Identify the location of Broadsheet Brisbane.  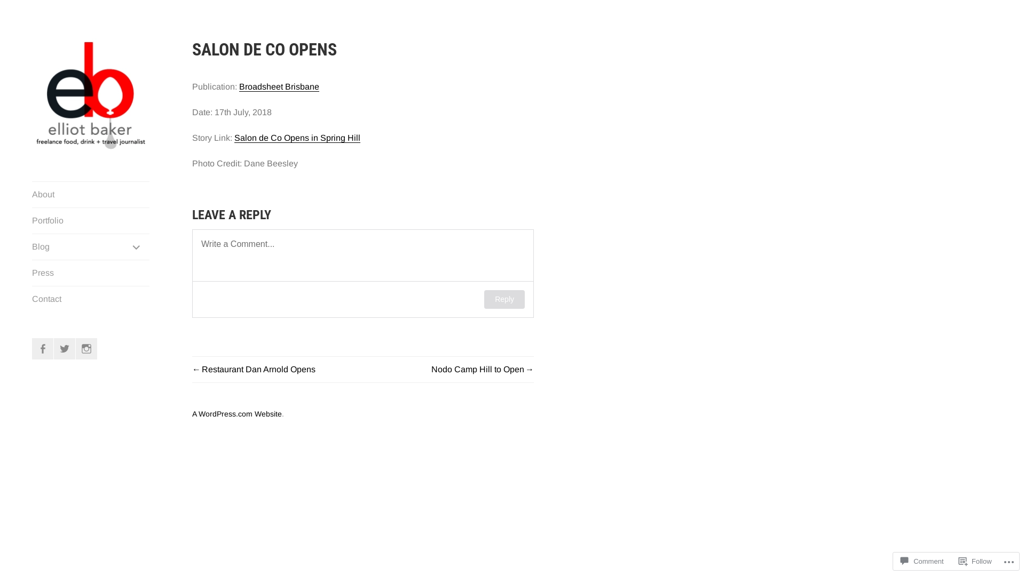
(279, 87).